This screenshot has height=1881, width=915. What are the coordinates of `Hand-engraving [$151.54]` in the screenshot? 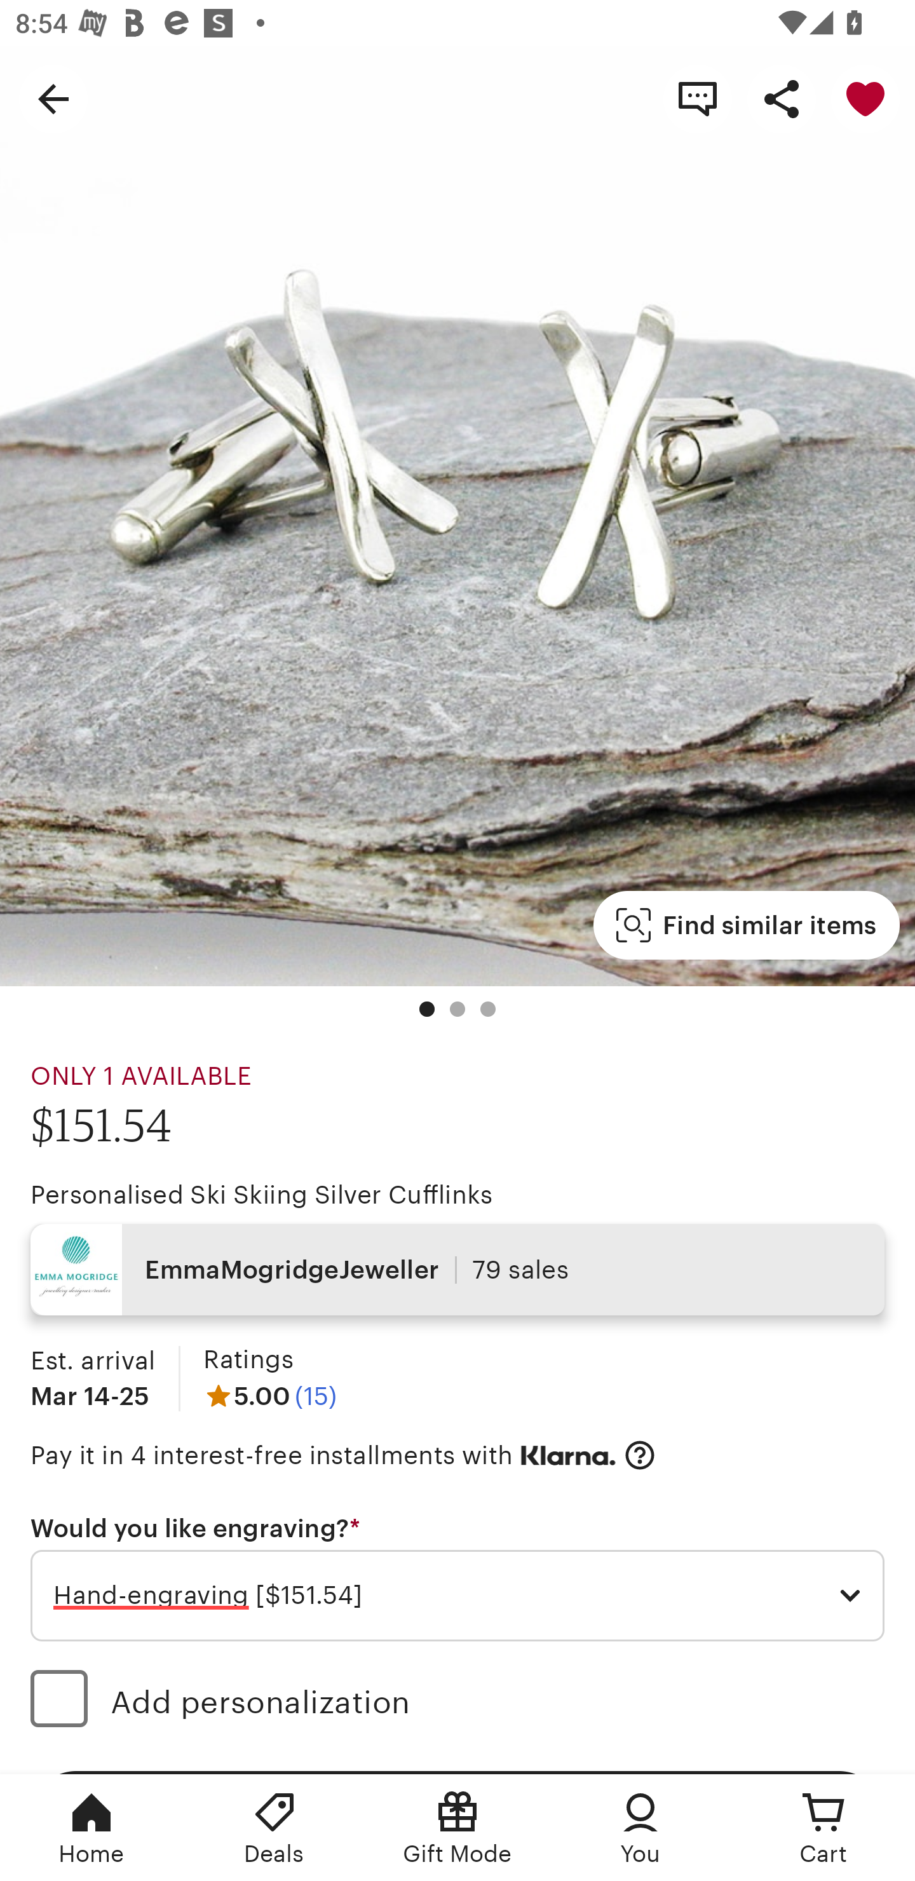 It's located at (457, 1596).